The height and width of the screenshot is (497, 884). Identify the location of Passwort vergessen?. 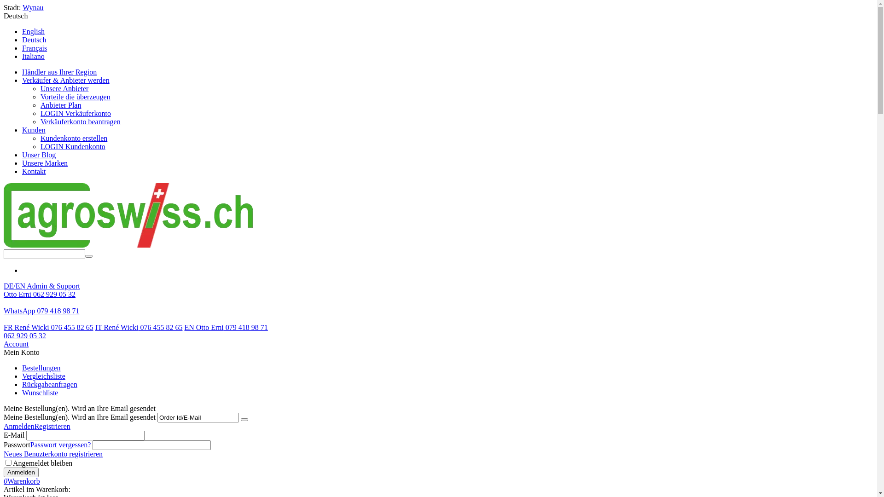
(61, 445).